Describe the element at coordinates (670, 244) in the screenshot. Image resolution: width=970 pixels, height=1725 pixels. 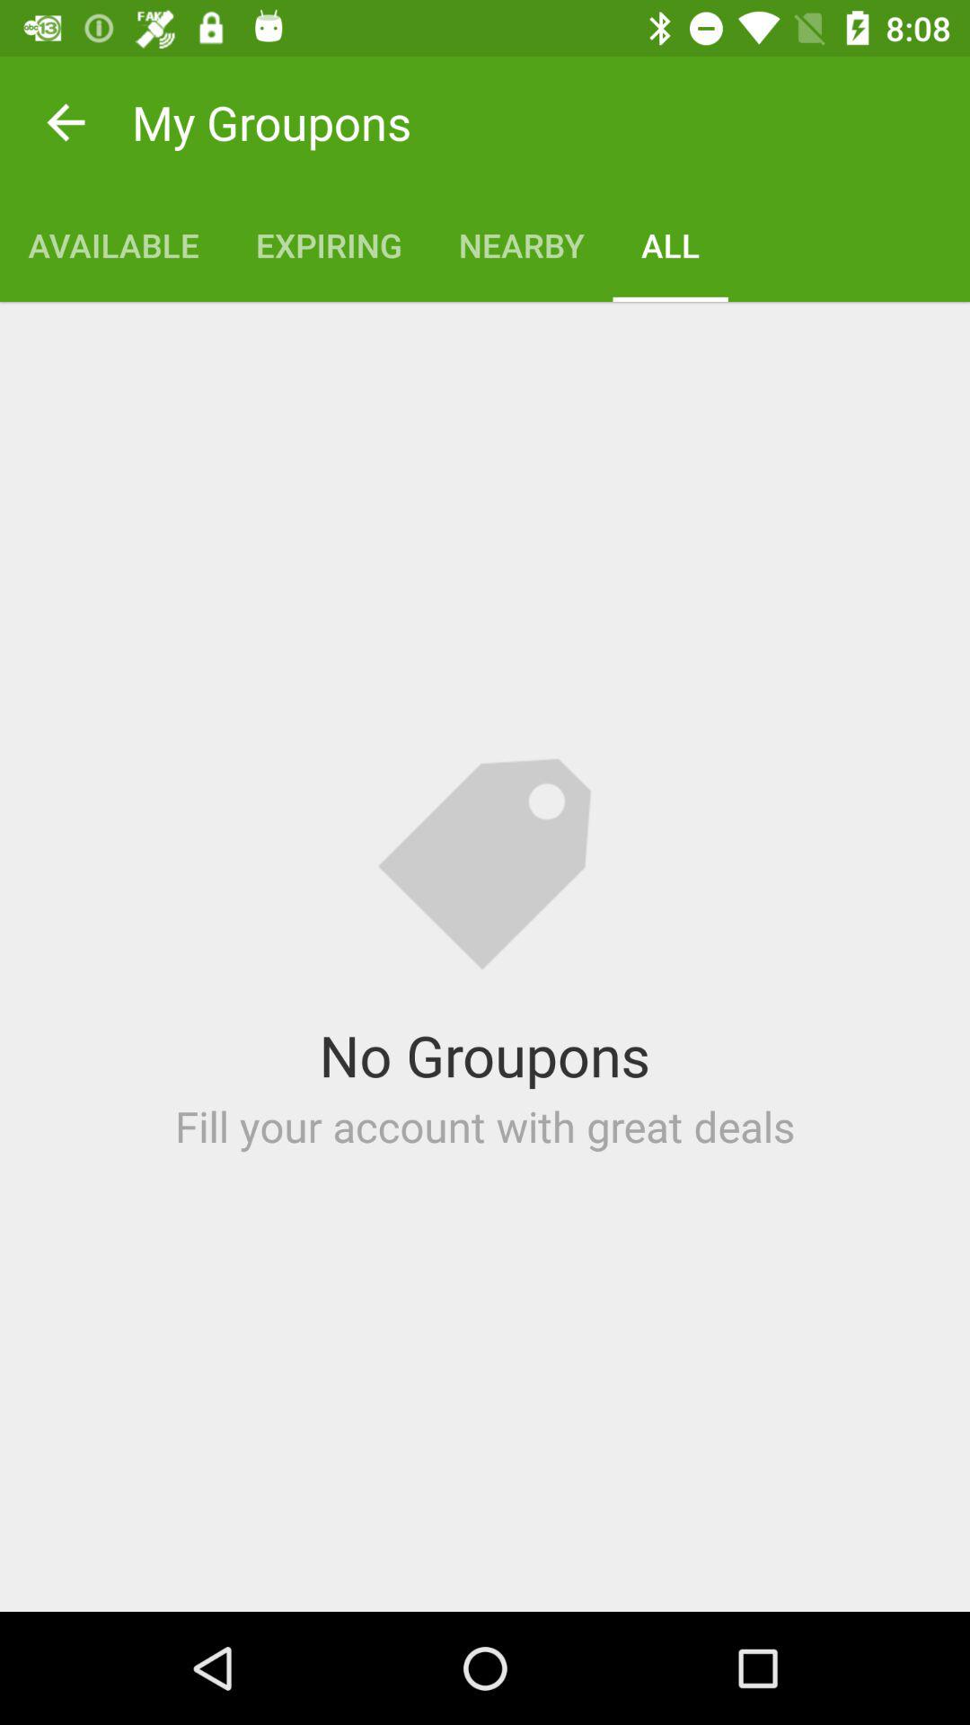
I see `jump until the all item` at that location.